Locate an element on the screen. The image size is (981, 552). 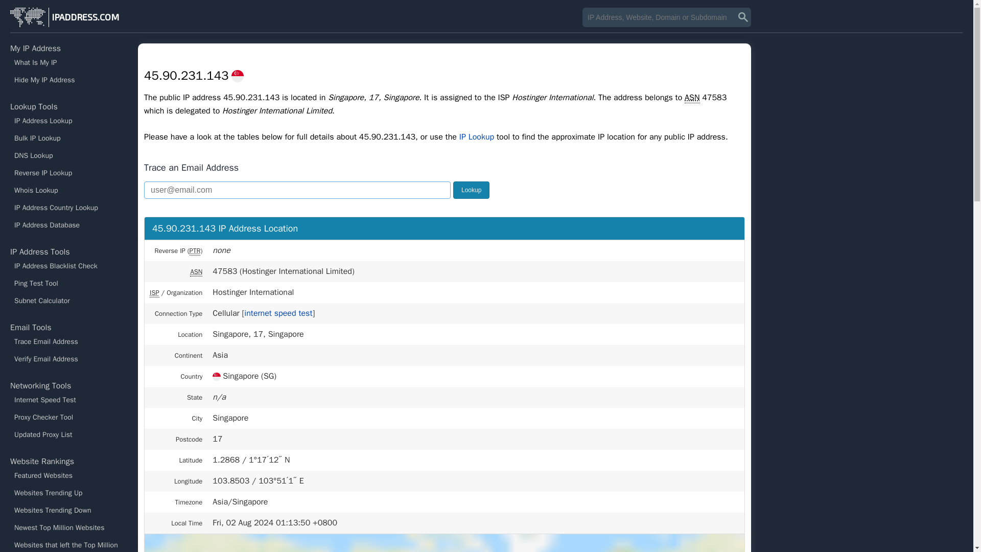
Hide My IP Address is located at coordinates (68, 80).